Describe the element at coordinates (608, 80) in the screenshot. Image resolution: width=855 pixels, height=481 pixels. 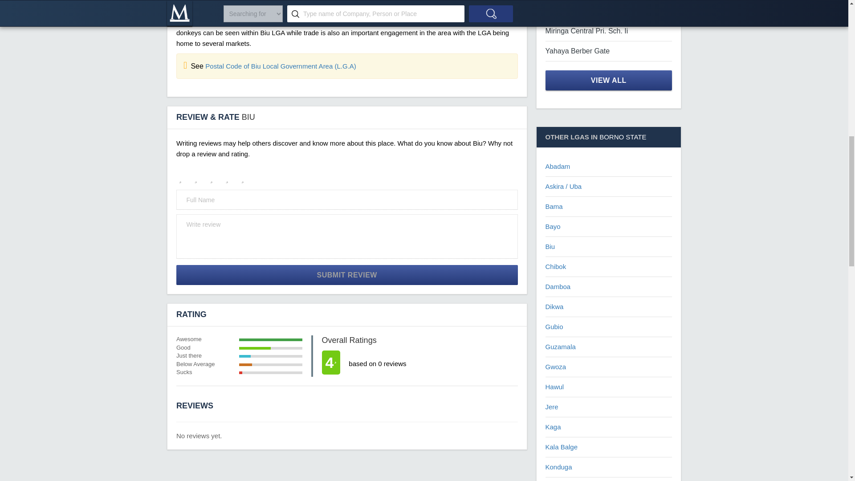
I see `VIEW ALL` at that location.